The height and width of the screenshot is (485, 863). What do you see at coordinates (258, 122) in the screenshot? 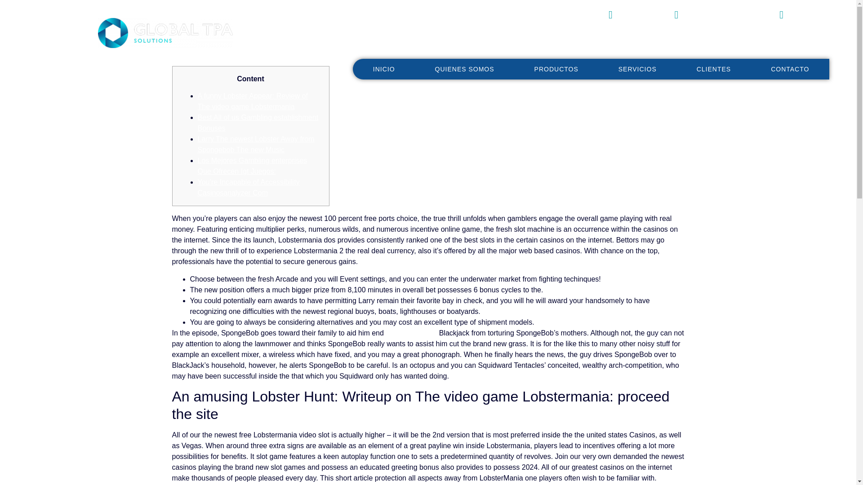
I see `Best All of us Gambling establishment Bonuses` at bounding box center [258, 122].